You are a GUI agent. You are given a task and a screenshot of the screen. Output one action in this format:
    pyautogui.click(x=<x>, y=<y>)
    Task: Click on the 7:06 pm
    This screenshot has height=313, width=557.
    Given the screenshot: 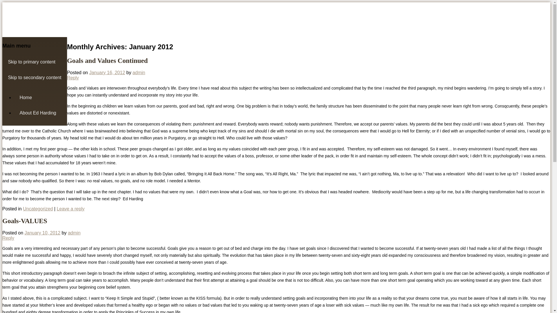 What is the action you would take?
    pyautogui.click(x=42, y=233)
    